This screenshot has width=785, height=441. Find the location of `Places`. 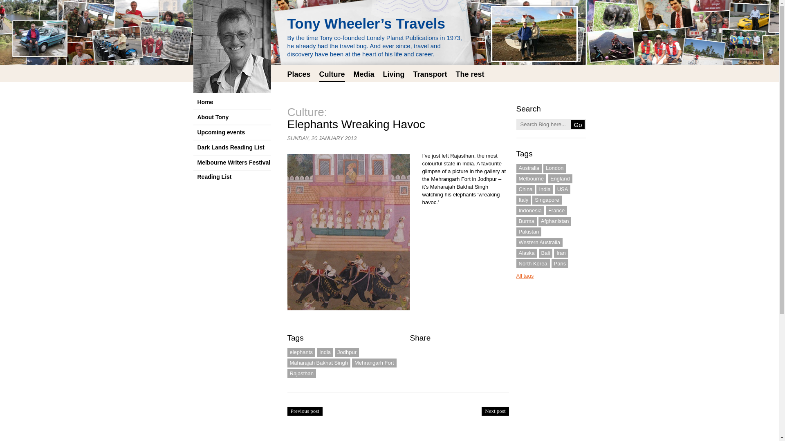

Places is located at coordinates (298, 76).